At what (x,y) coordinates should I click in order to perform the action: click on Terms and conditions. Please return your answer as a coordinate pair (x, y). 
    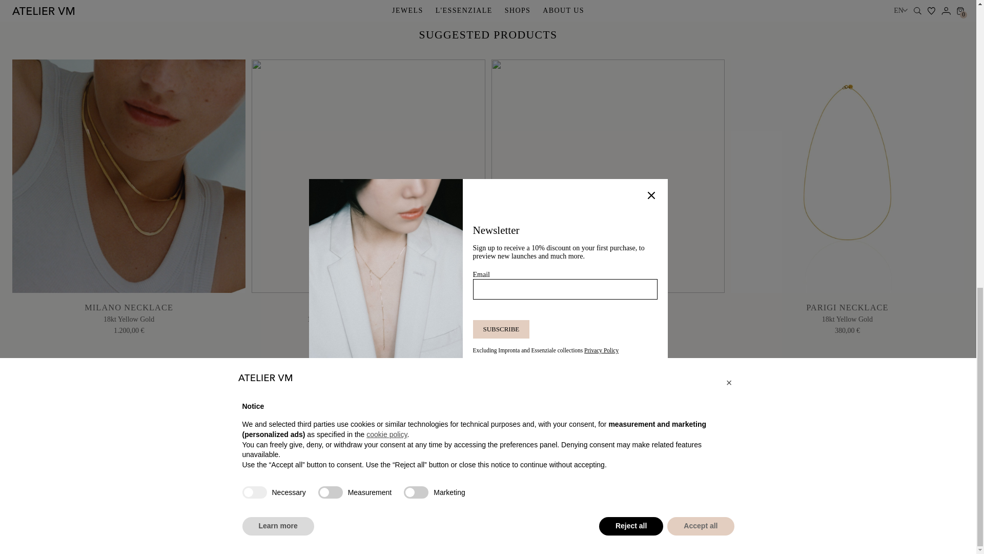
    Looking at the image, I should click on (295, 530).